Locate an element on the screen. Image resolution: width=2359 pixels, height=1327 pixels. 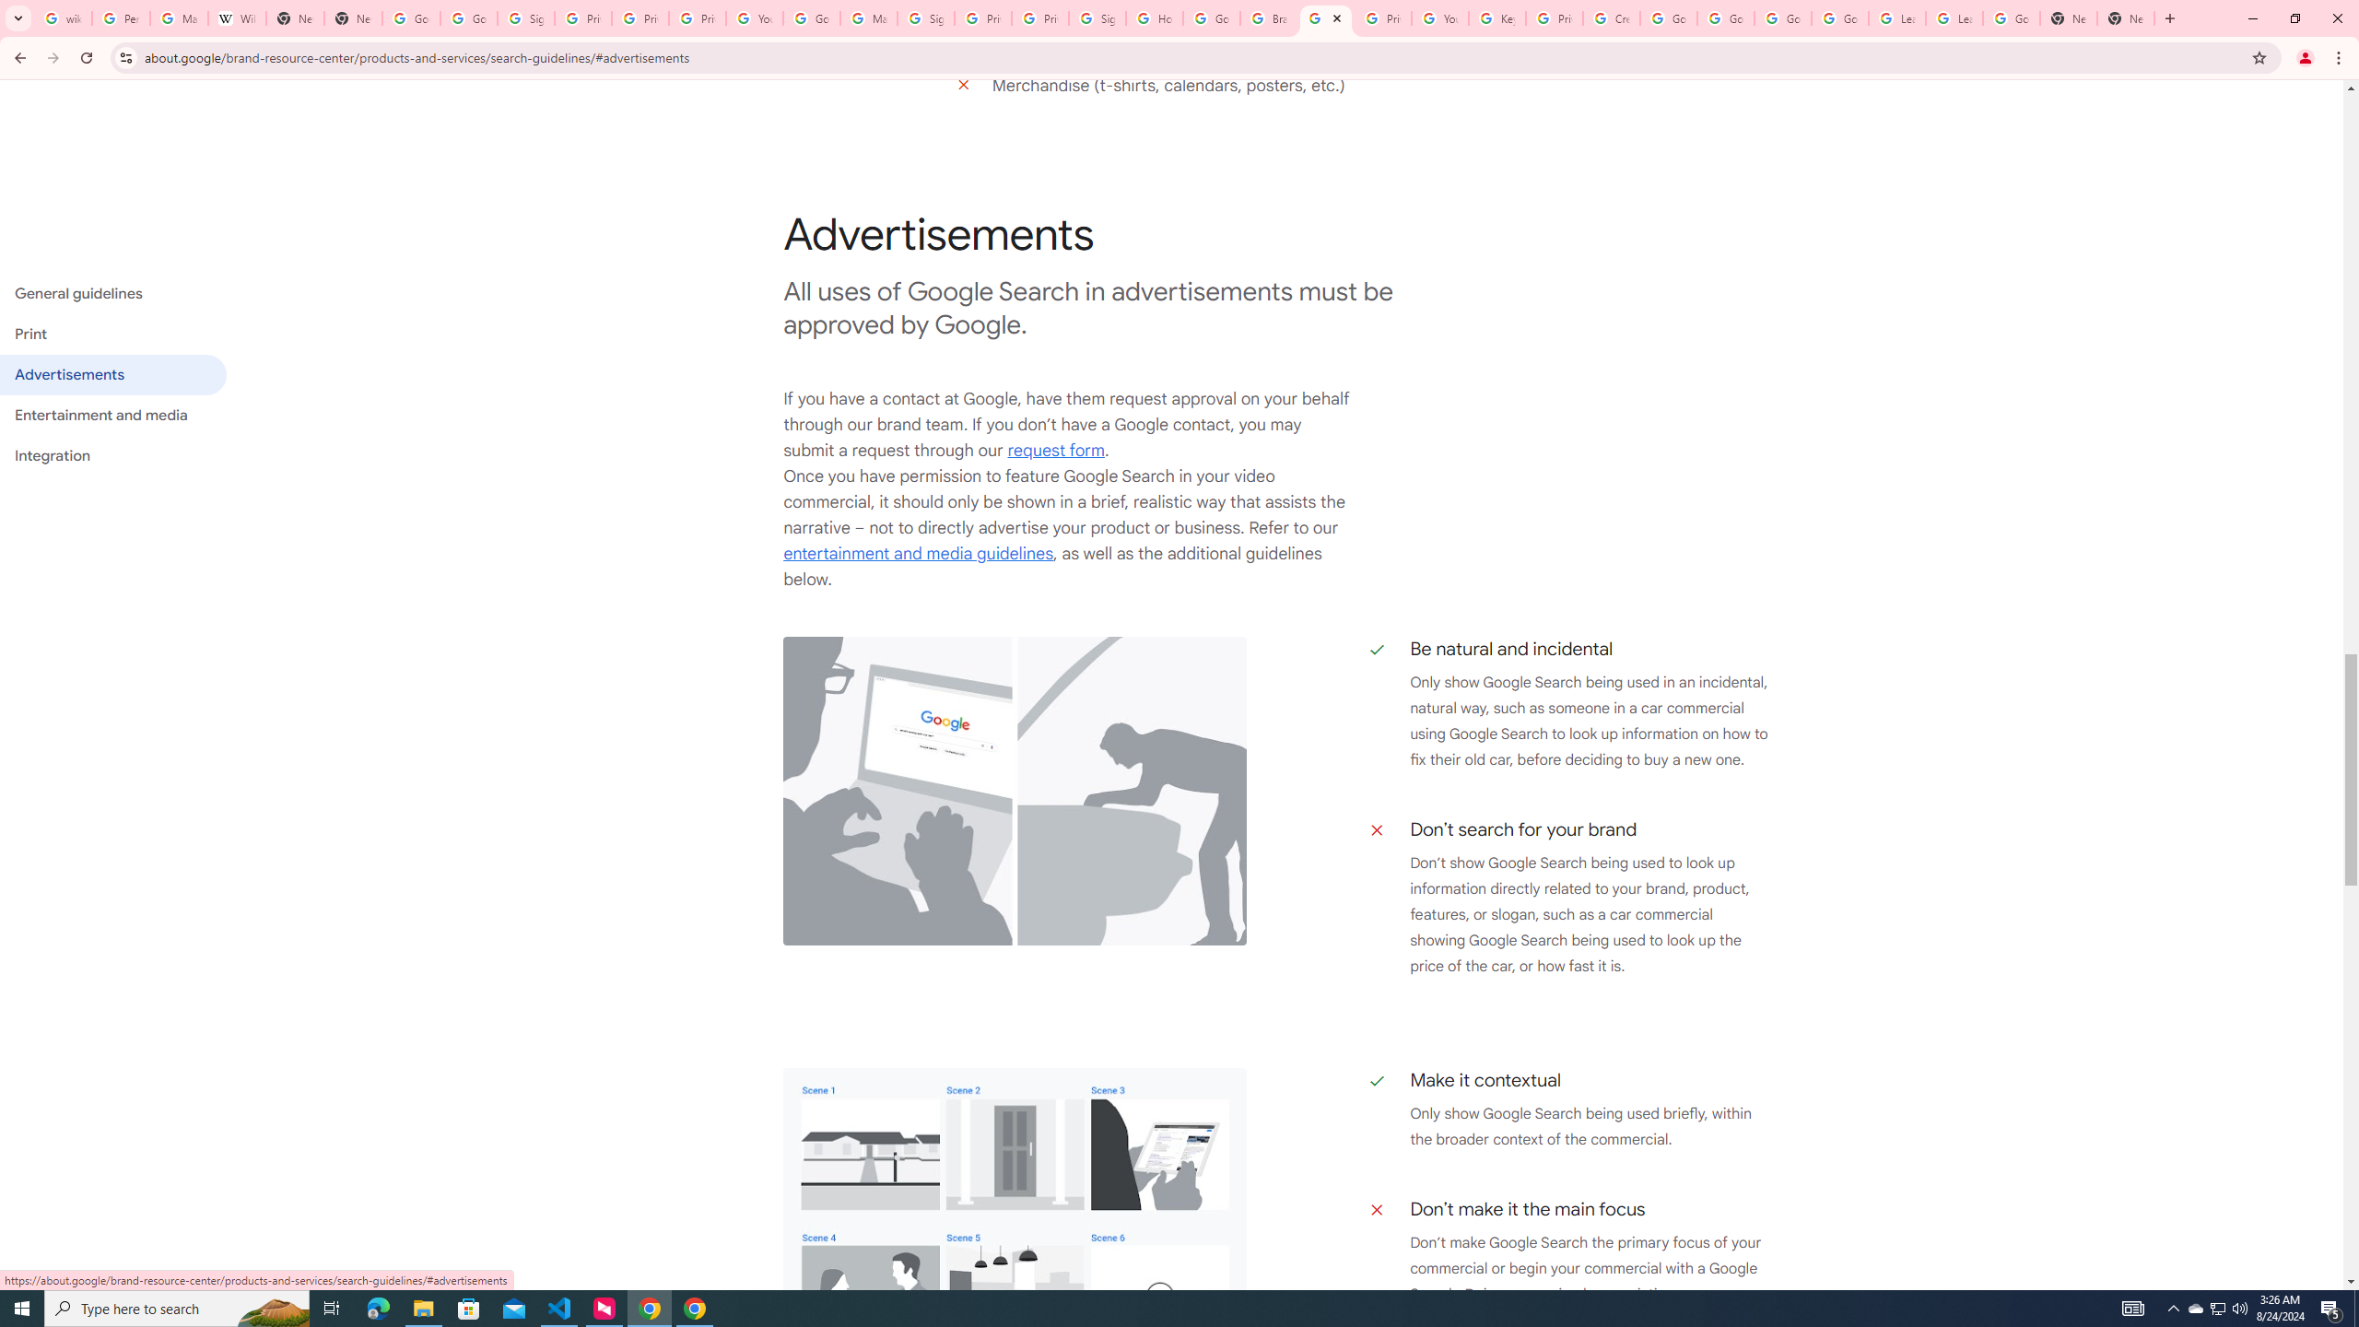
Google Drive: Sign-in is located at coordinates (468, 18).